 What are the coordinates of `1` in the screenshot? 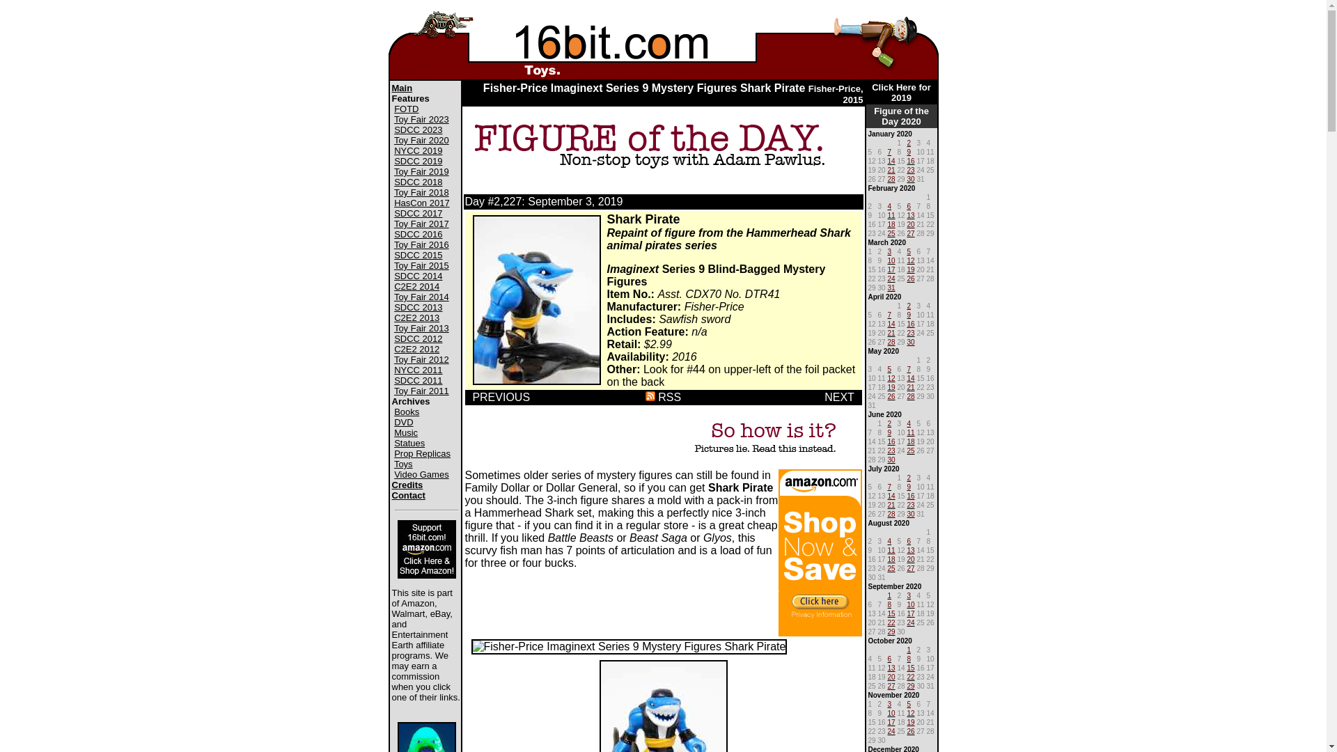 It's located at (909, 649).